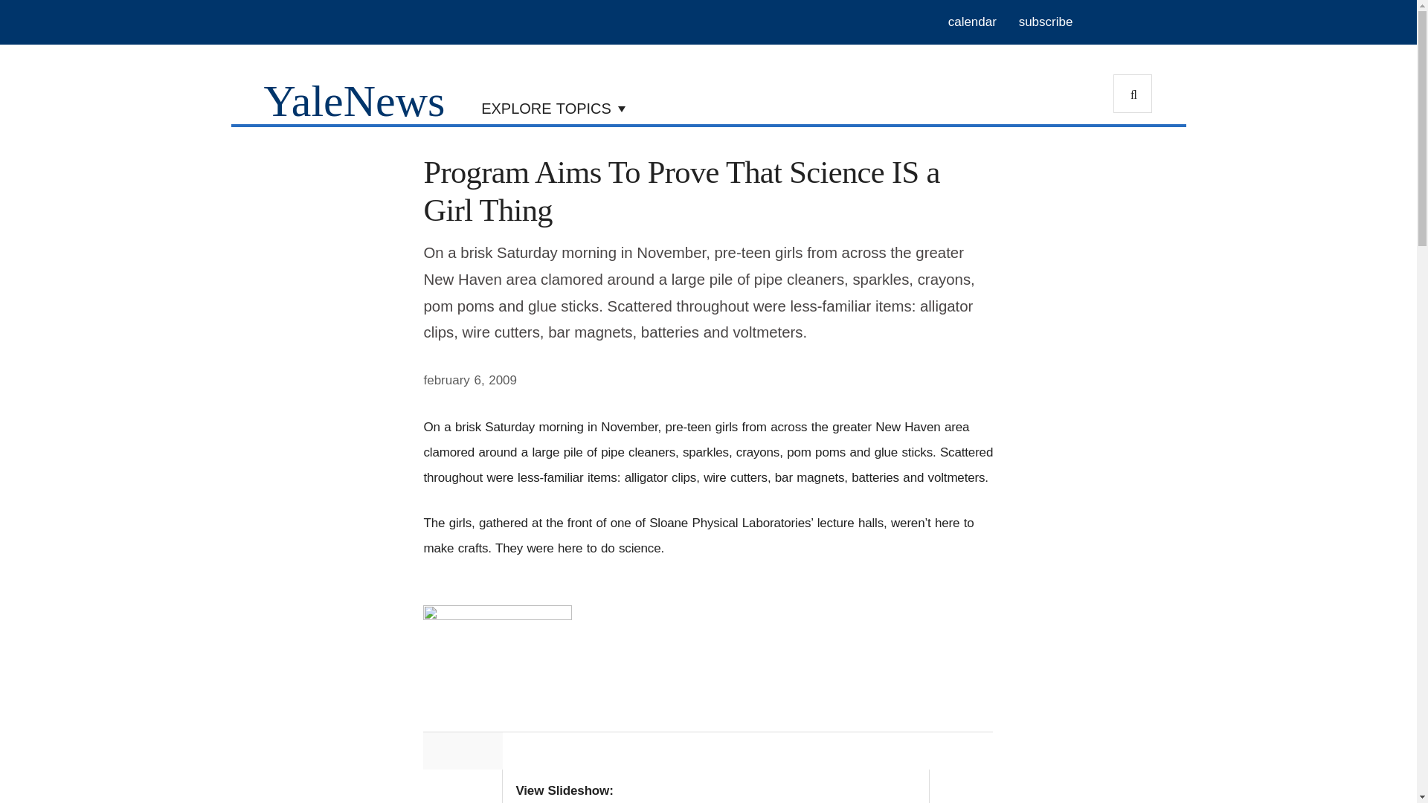 Image resolution: width=1428 pixels, height=803 pixels. What do you see at coordinates (1133, 94) in the screenshot?
I see `Apply` at bounding box center [1133, 94].